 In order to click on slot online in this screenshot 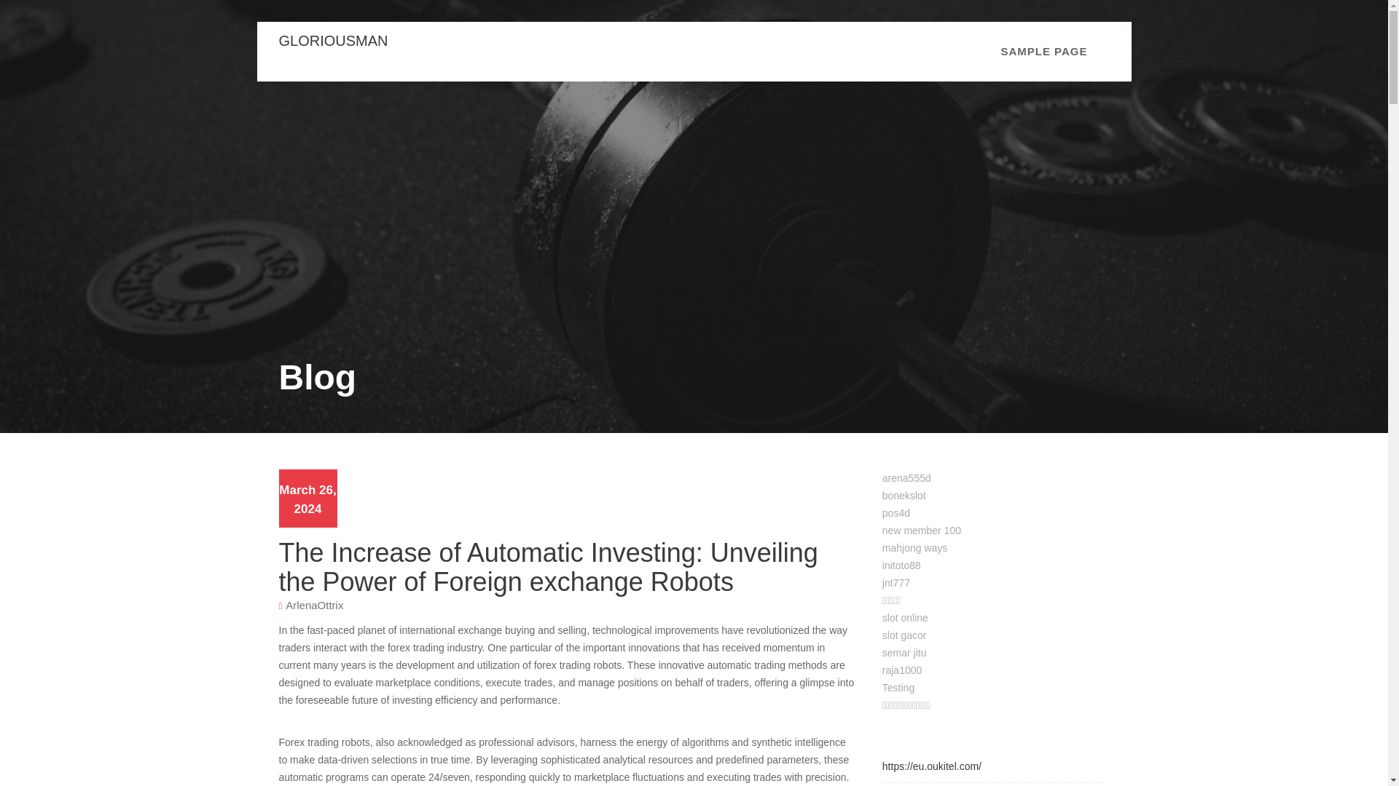, I will do `click(905, 618)`.